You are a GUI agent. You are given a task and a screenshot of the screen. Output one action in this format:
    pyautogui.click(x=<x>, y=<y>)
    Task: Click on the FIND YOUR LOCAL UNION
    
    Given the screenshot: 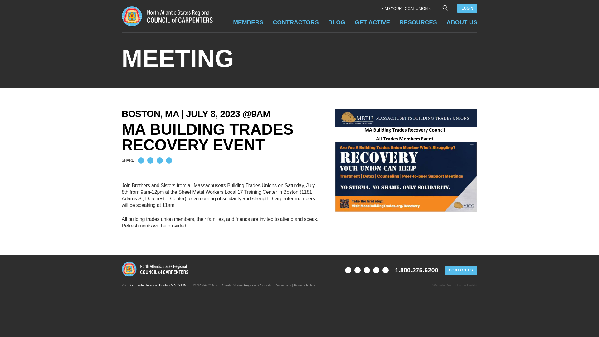 What is the action you would take?
    pyautogui.click(x=406, y=8)
    